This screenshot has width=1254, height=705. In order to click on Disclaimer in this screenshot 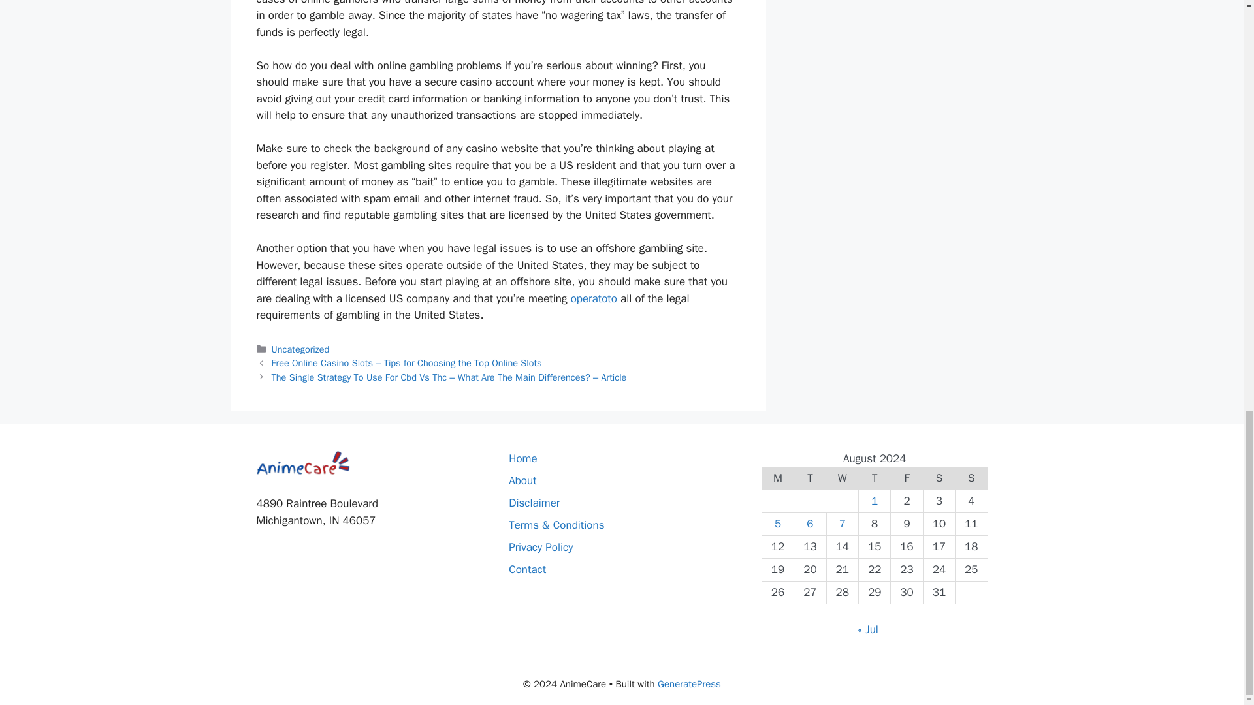, I will do `click(534, 503)`.